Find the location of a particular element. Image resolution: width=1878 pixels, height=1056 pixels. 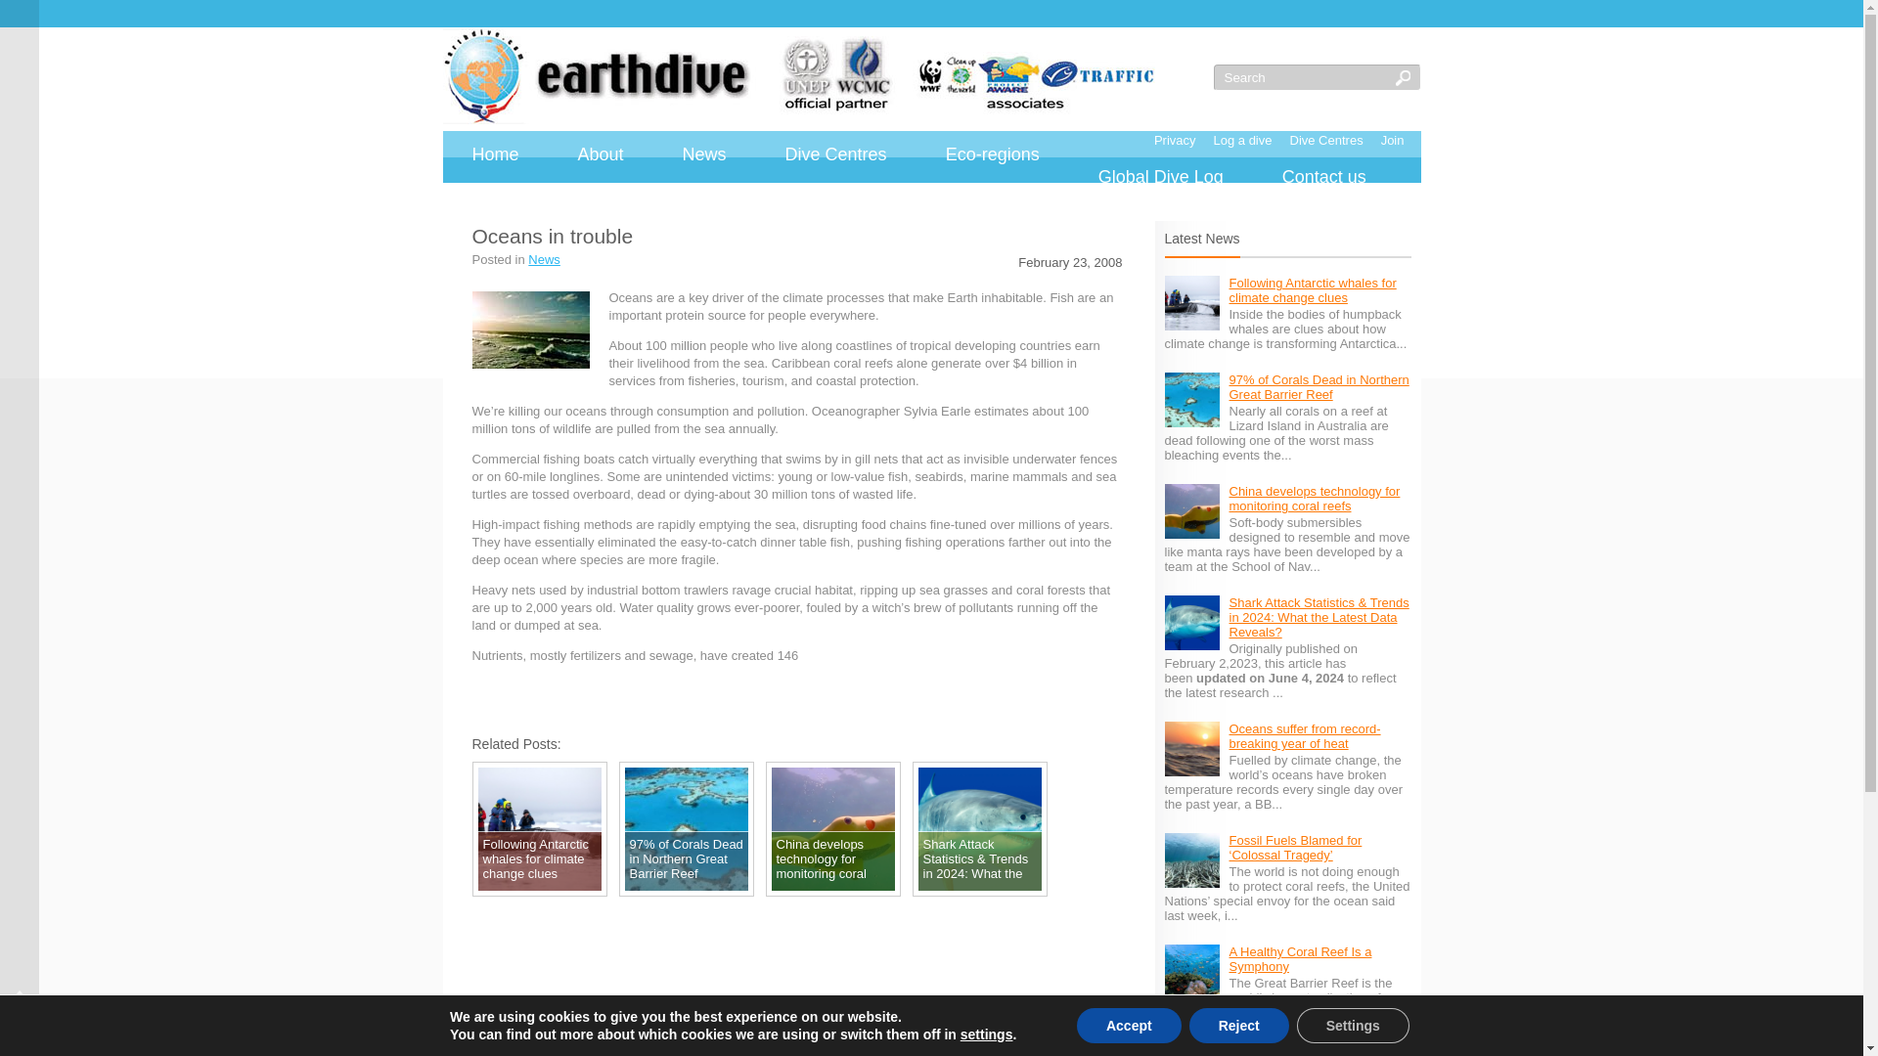

Oceans suffer from record-breaking year of heat is located at coordinates (1304, 735).